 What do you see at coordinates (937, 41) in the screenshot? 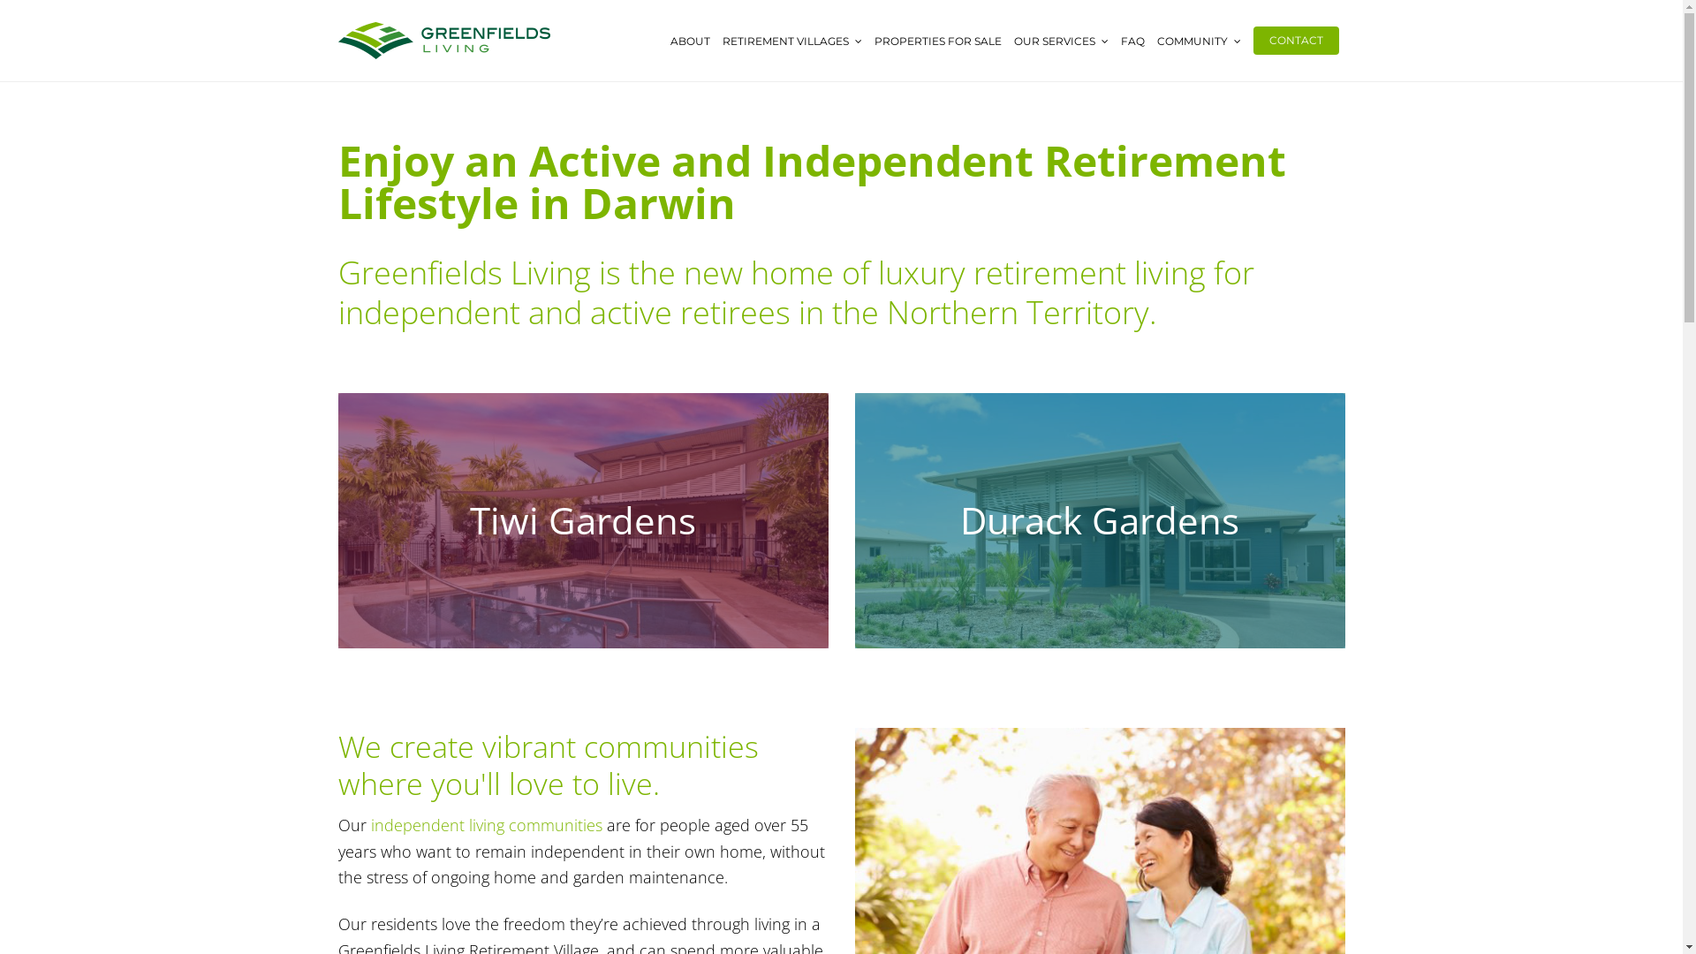
I see `PROPERTIES FOR SALE` at bounding box center [937, 41].